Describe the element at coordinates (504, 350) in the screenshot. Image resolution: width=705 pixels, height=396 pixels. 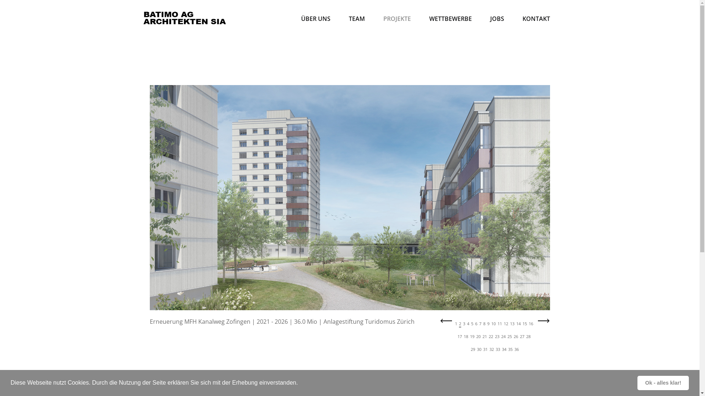
I see `34` at that location.